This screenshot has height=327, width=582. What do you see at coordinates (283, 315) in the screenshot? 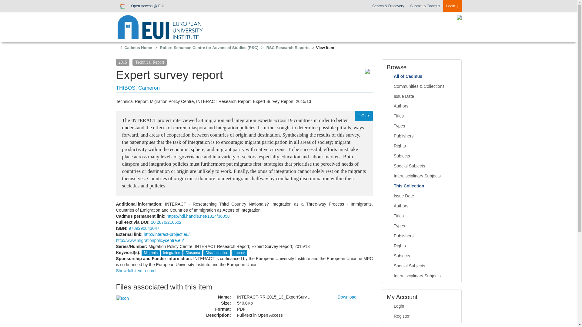
I see `Full-text in Open Access` at bounding box center [283, 315].